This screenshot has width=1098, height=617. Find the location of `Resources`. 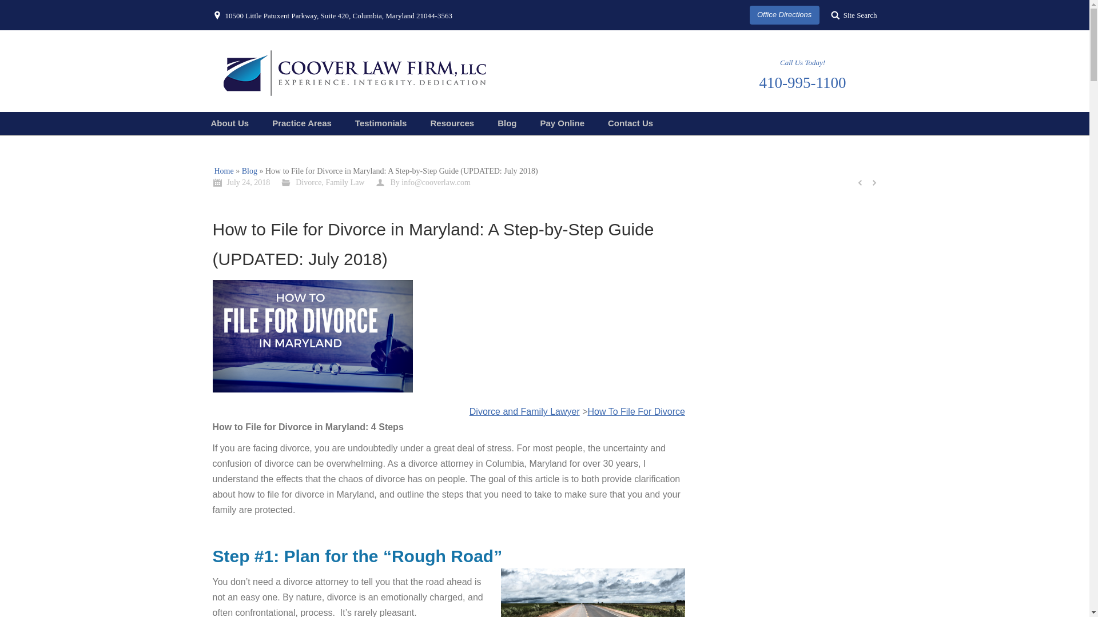

Resources is located at coordinates (452, 123).